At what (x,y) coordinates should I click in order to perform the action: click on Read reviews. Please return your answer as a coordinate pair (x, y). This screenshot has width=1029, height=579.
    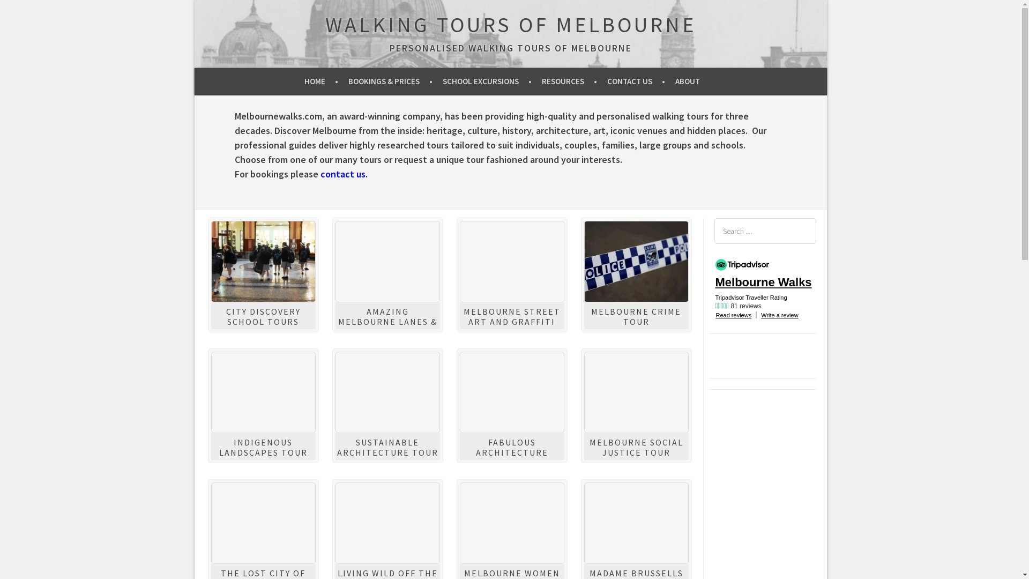
    Looking at the image, I should click on (734, 315).